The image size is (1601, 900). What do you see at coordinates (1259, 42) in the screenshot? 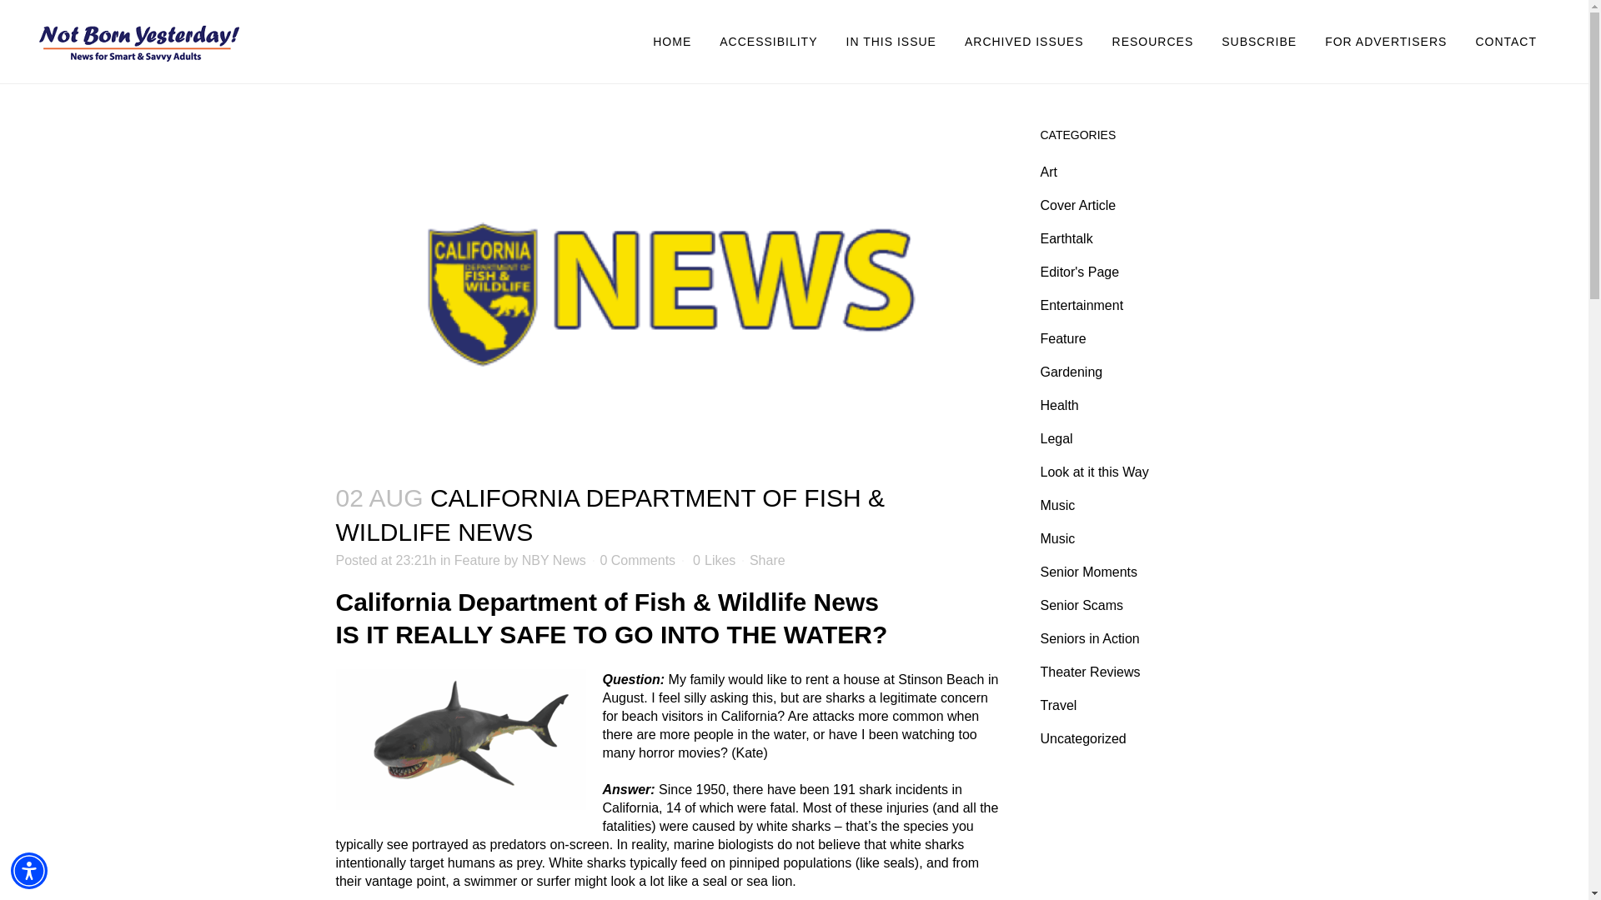
I see `SUBSCRIBE` at bounding box center [1259, 42].